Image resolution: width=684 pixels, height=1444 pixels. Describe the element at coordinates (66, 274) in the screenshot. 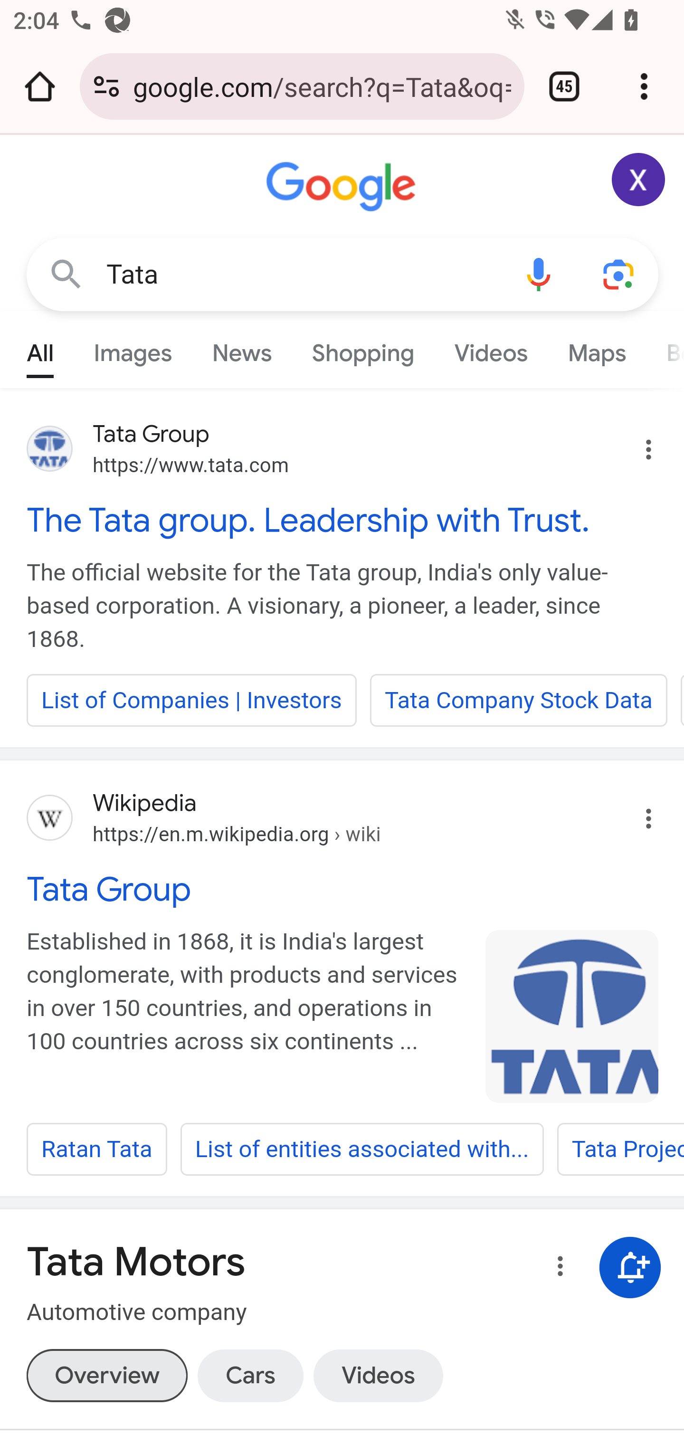

I see `Google Search` at that location.